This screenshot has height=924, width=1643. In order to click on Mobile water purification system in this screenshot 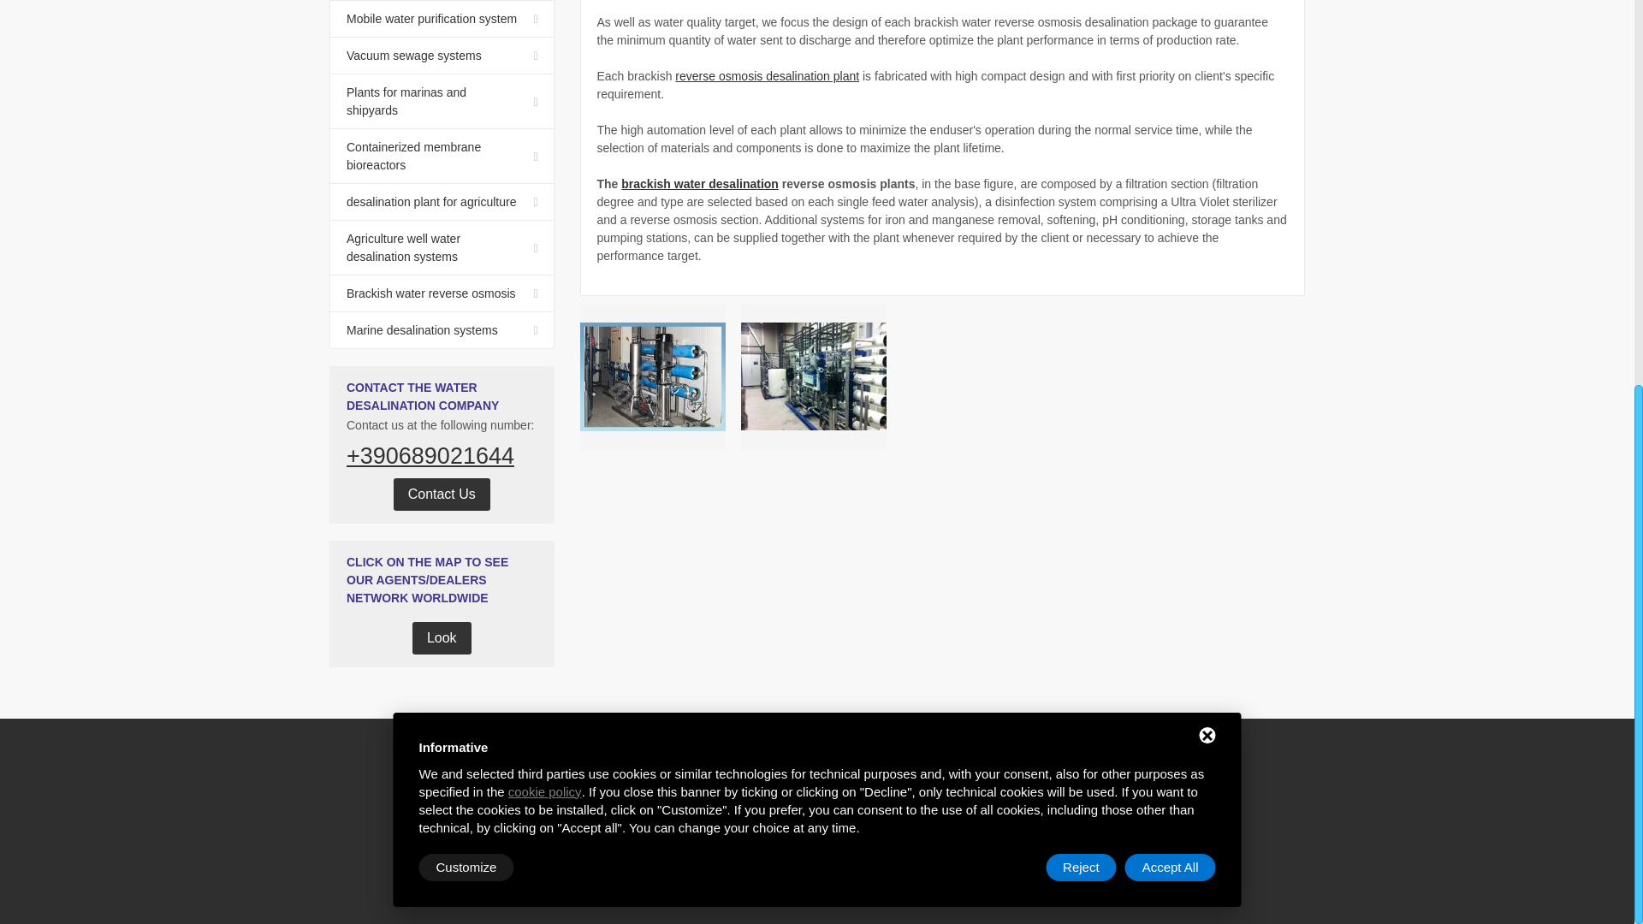, I will do `click(442, 19)`.